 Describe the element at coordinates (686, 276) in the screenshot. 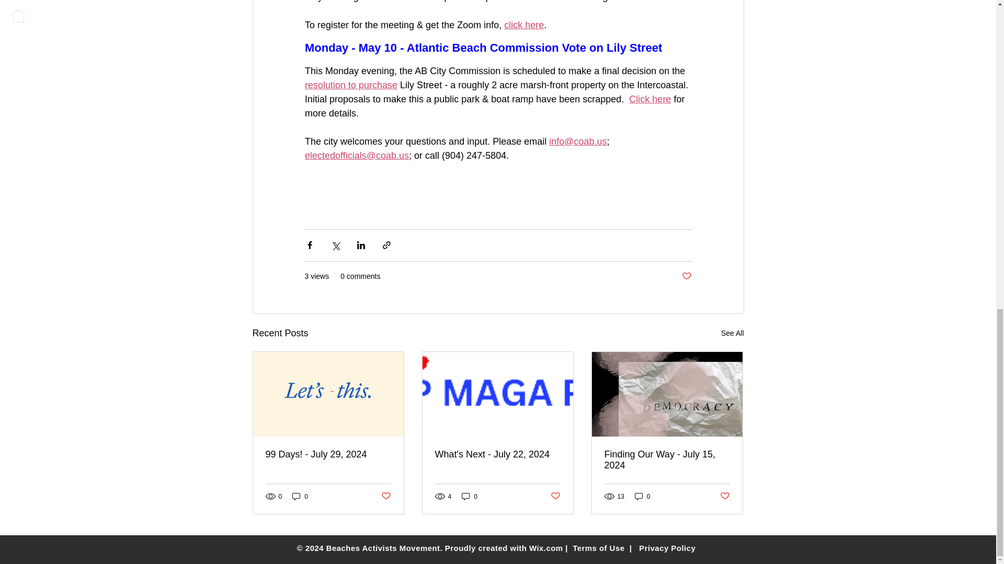

I see `Post not marked as liked` at that location.